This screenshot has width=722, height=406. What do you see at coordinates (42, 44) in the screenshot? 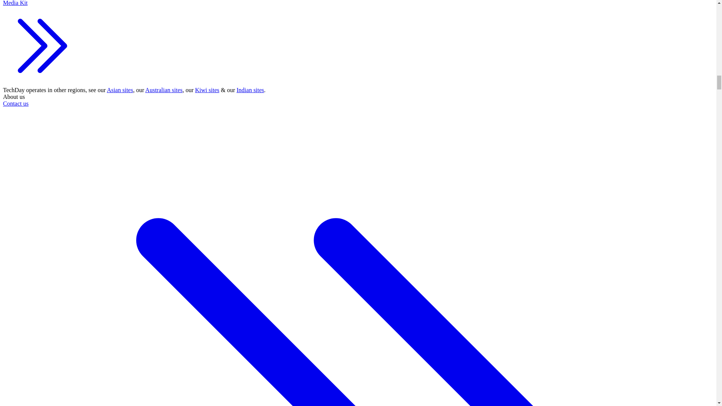
I see `Media Kit` at bounding box center [42, 44].